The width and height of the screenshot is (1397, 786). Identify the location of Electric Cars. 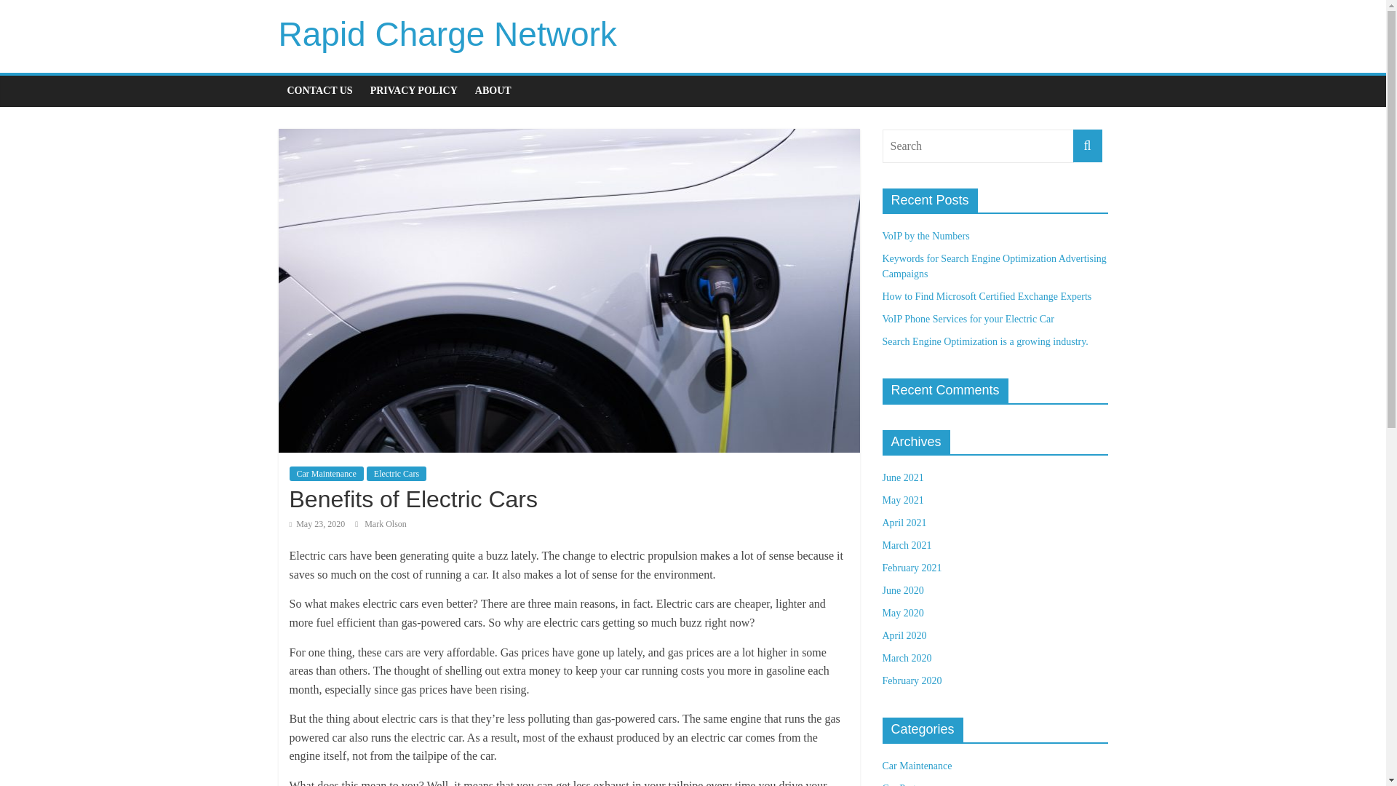
(396, 473).